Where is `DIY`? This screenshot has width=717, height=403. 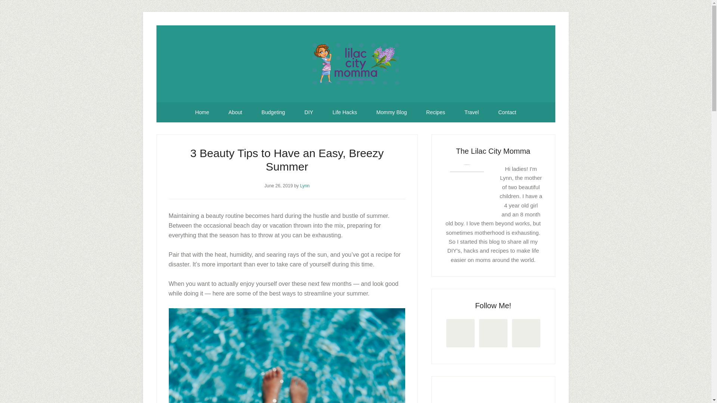 DIY is located at coordinates (308, 112).